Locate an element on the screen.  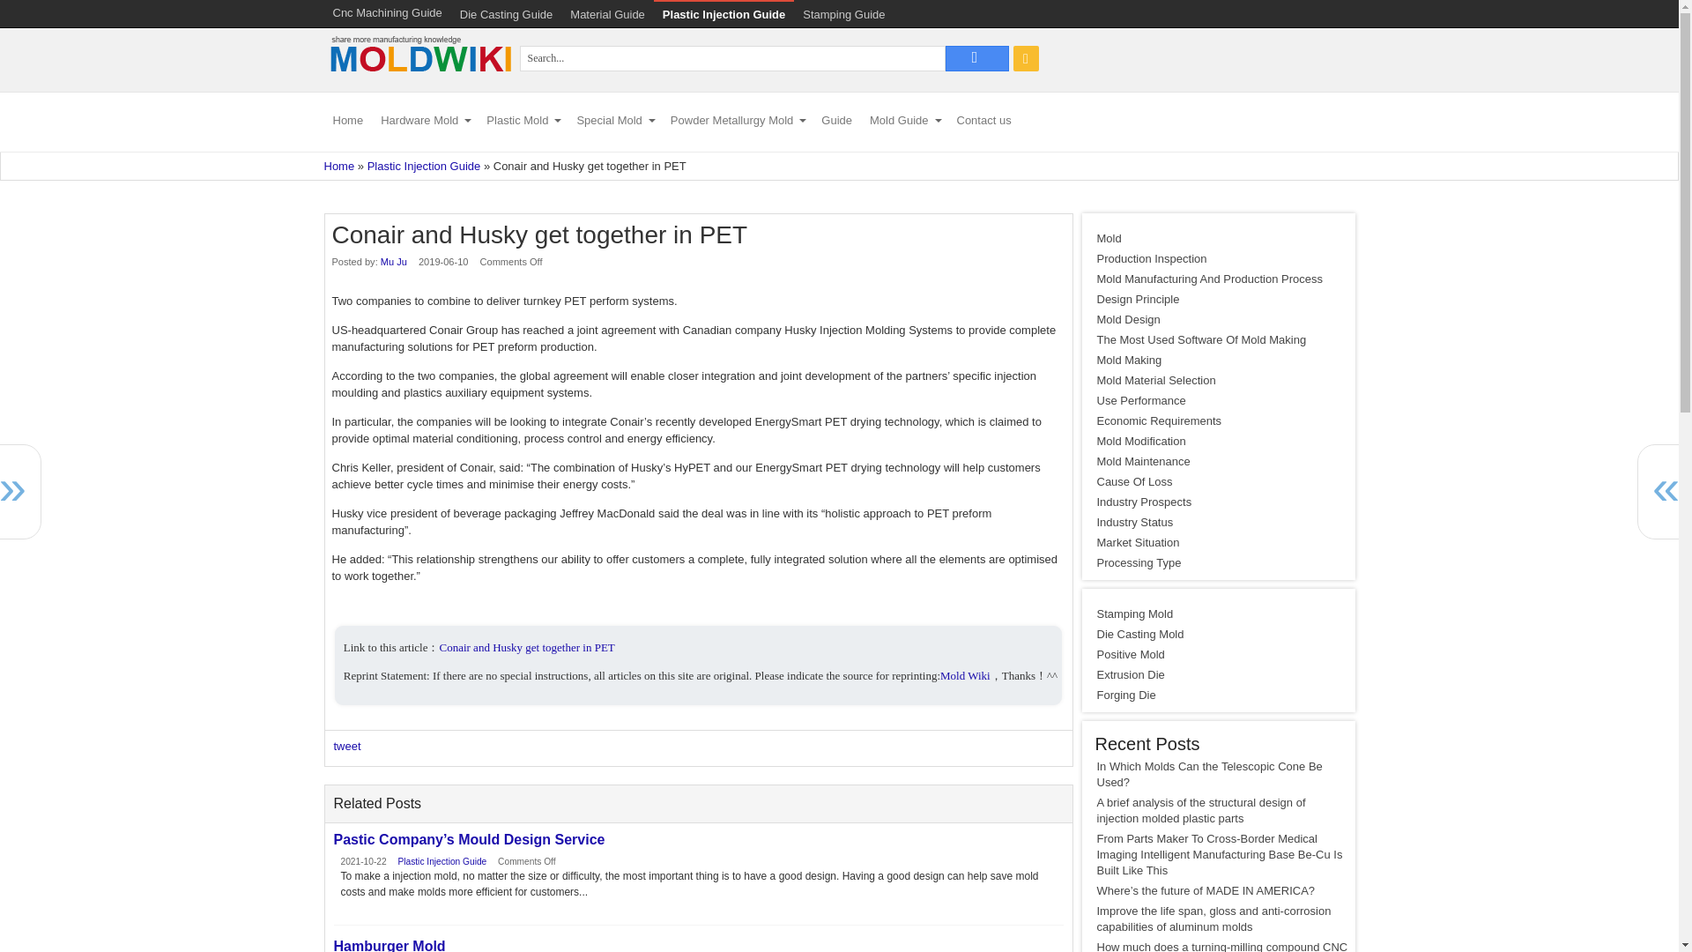
Home is located at coordinates (340, 166).